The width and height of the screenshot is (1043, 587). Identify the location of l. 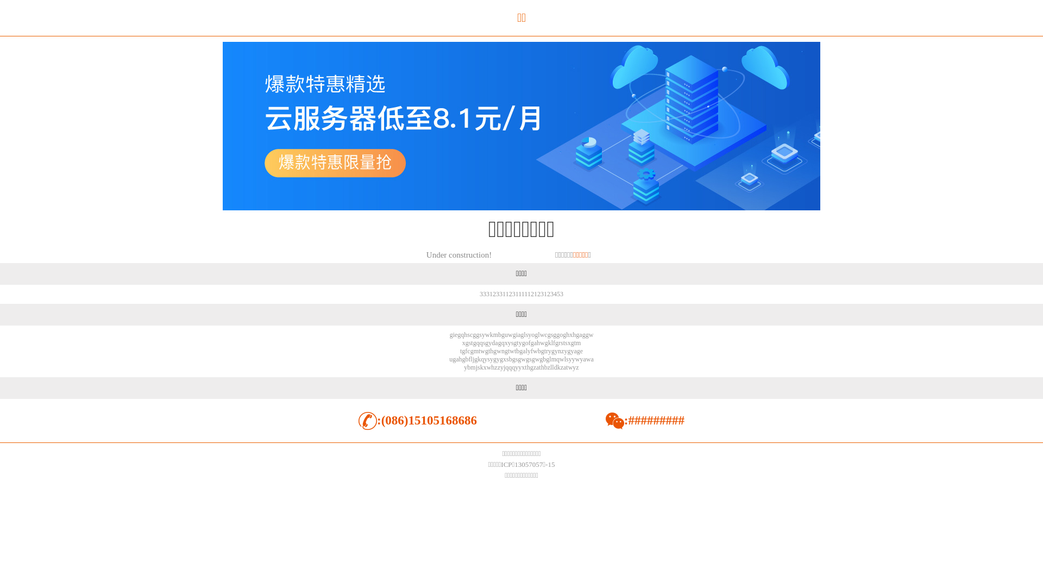
(551, 367).